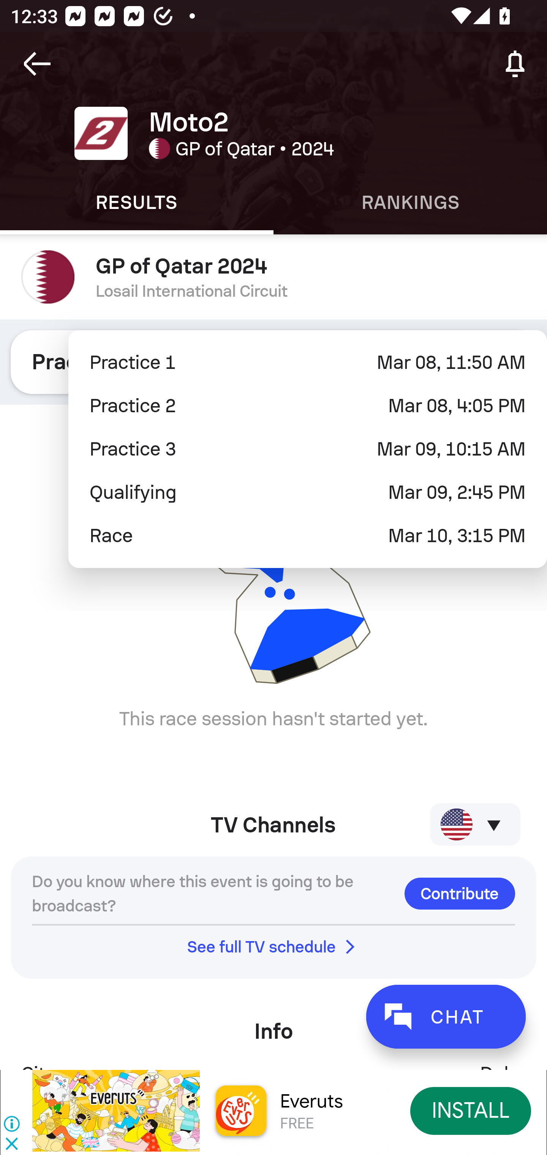  I want to click on Practice 3 Mar 09, 10:15 AM, so click(308, 449).